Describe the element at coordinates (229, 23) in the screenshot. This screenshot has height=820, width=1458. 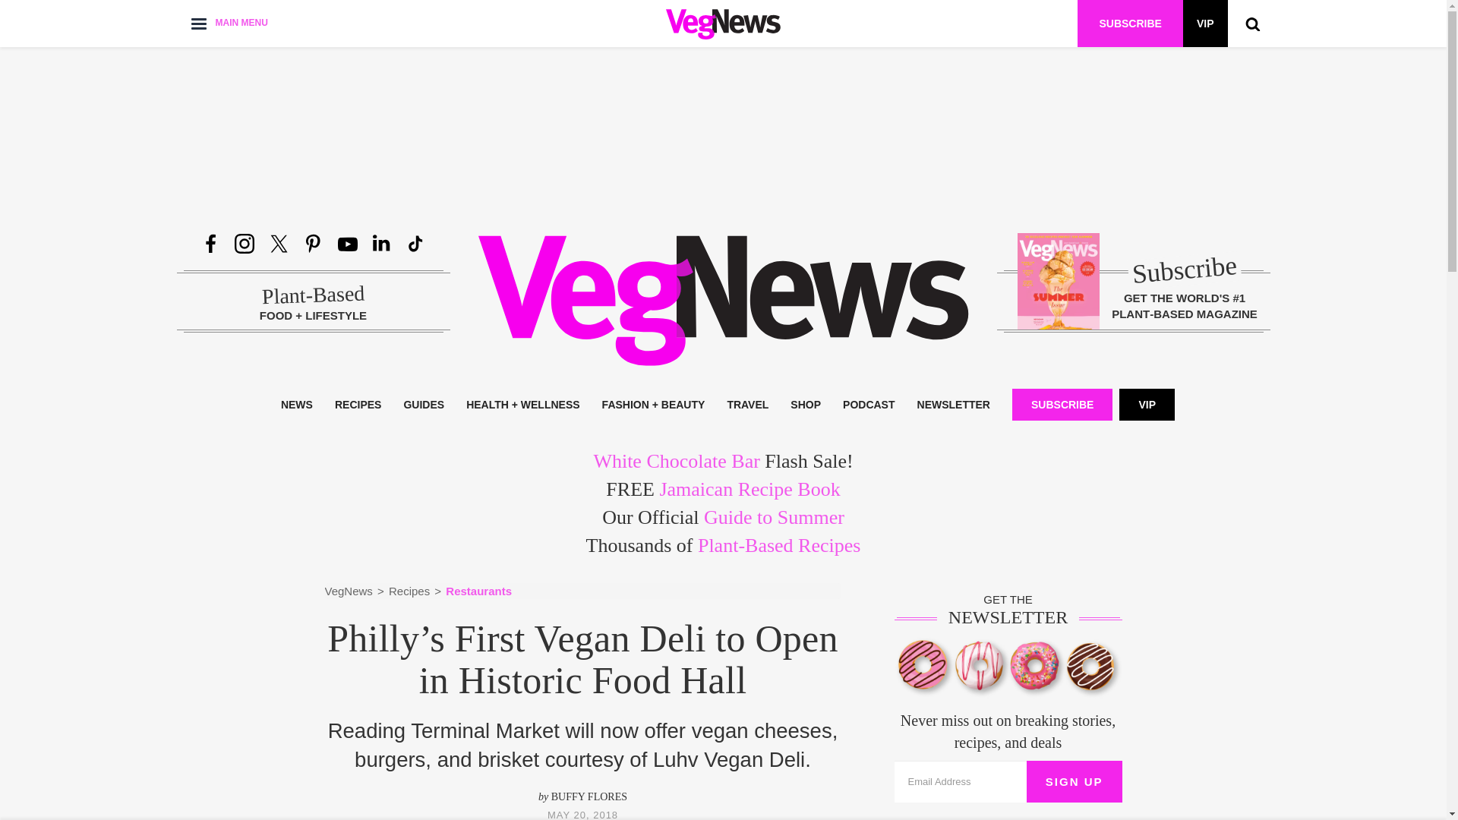
I see `MAIN MENU` at that location.